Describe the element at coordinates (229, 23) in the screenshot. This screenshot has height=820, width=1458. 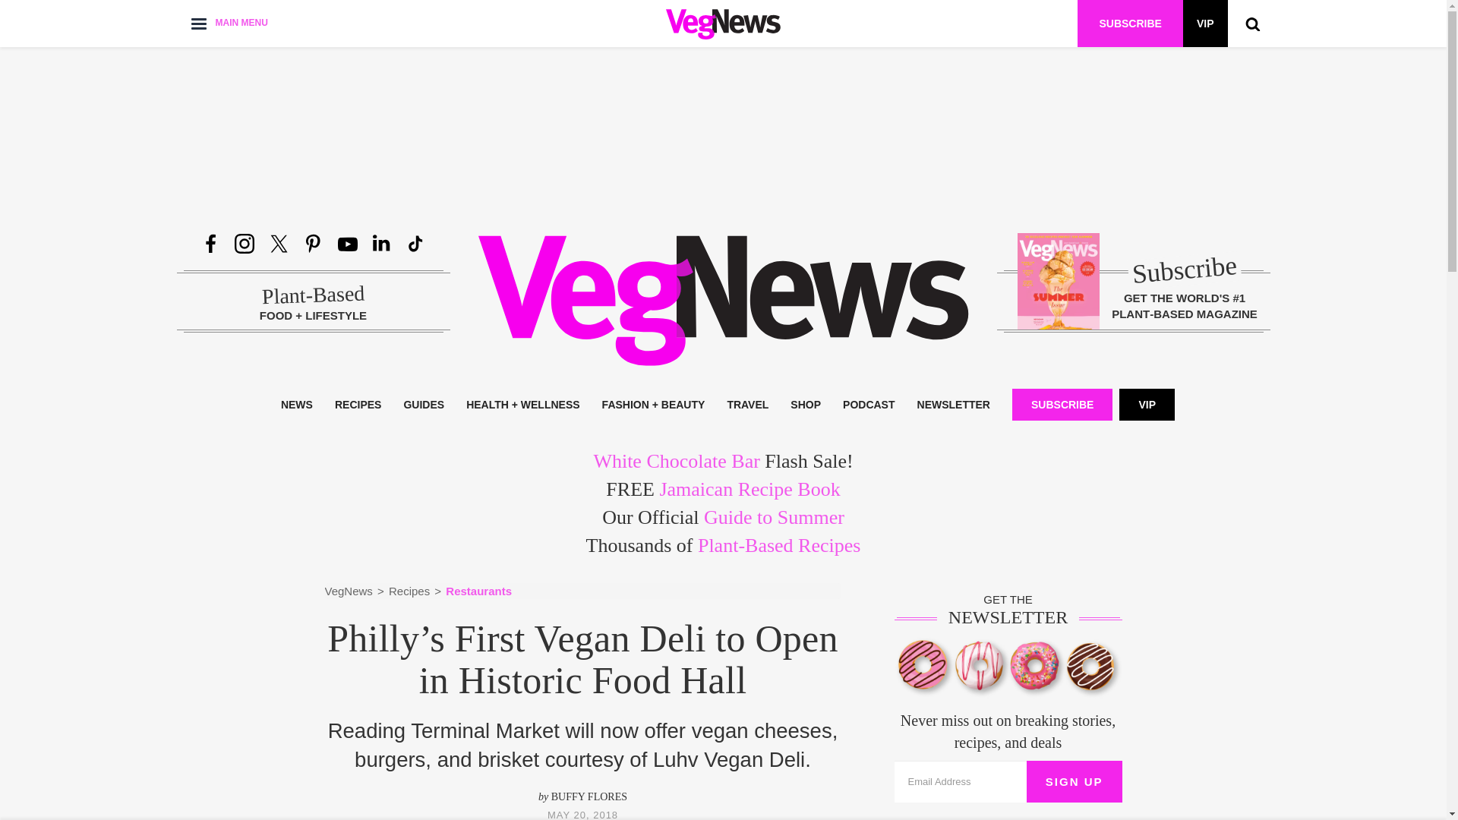
I see `MAIN MENU` at that location.